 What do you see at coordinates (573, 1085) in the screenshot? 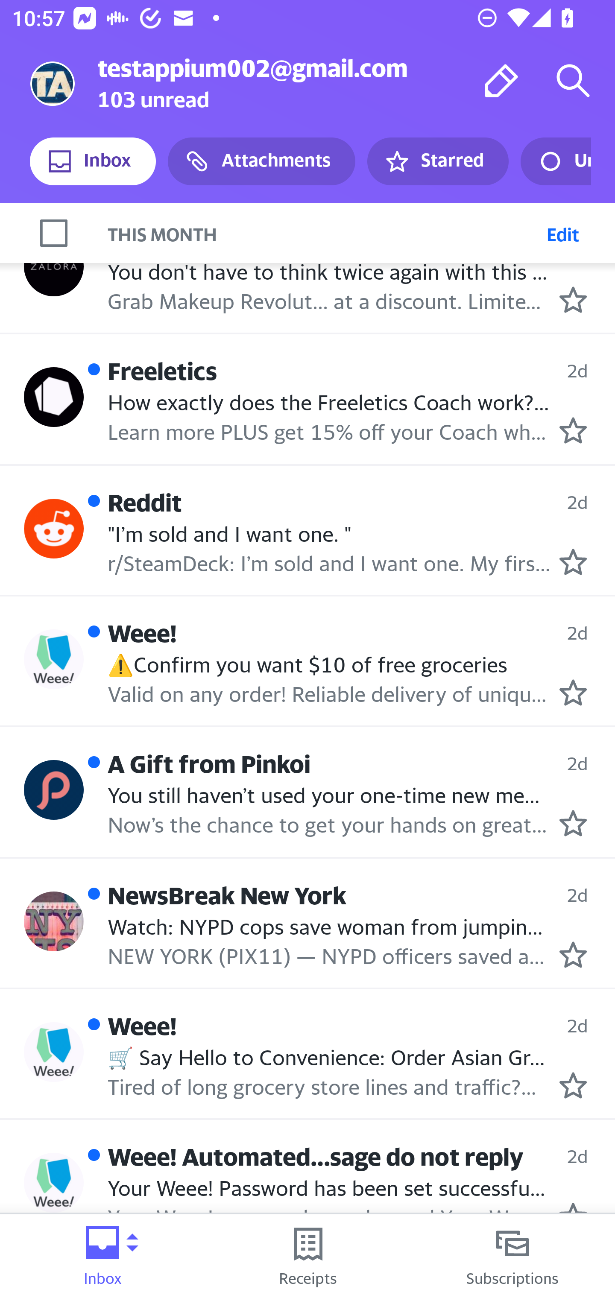
I see `Mark as starred.` at bounding box center [573, 1085].